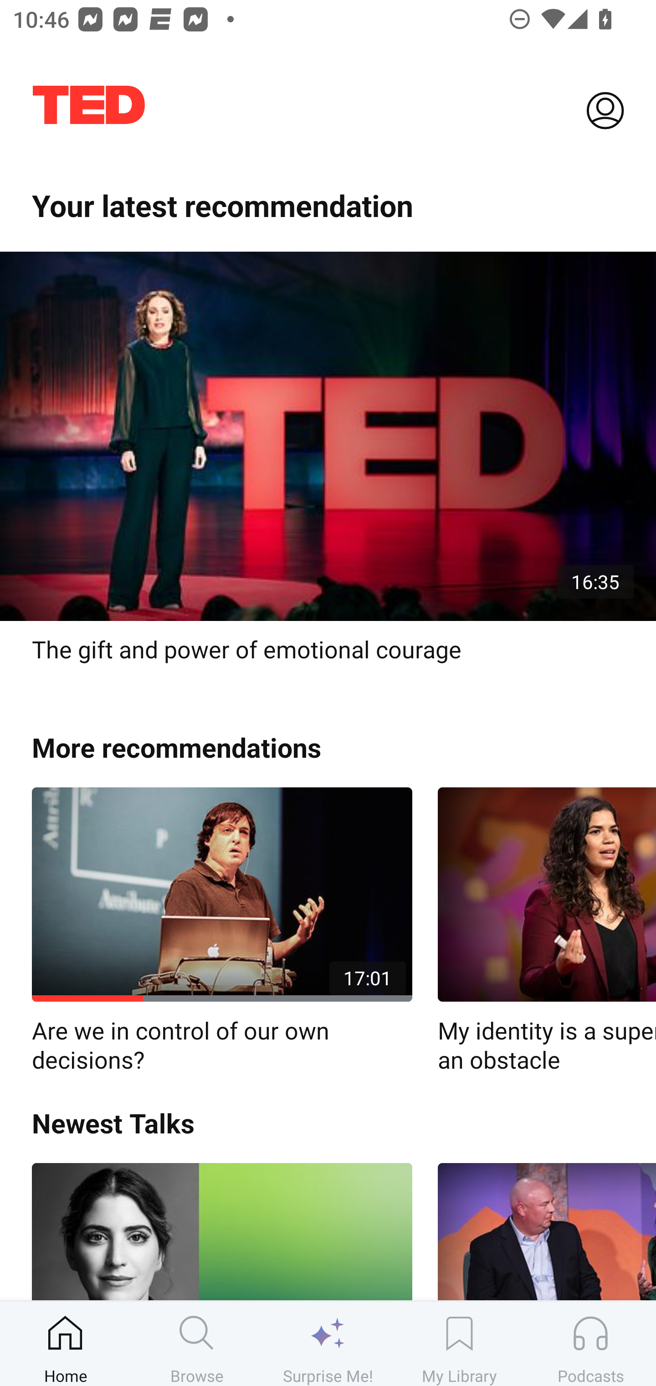  I want to click on Home, so click(66, 1344).